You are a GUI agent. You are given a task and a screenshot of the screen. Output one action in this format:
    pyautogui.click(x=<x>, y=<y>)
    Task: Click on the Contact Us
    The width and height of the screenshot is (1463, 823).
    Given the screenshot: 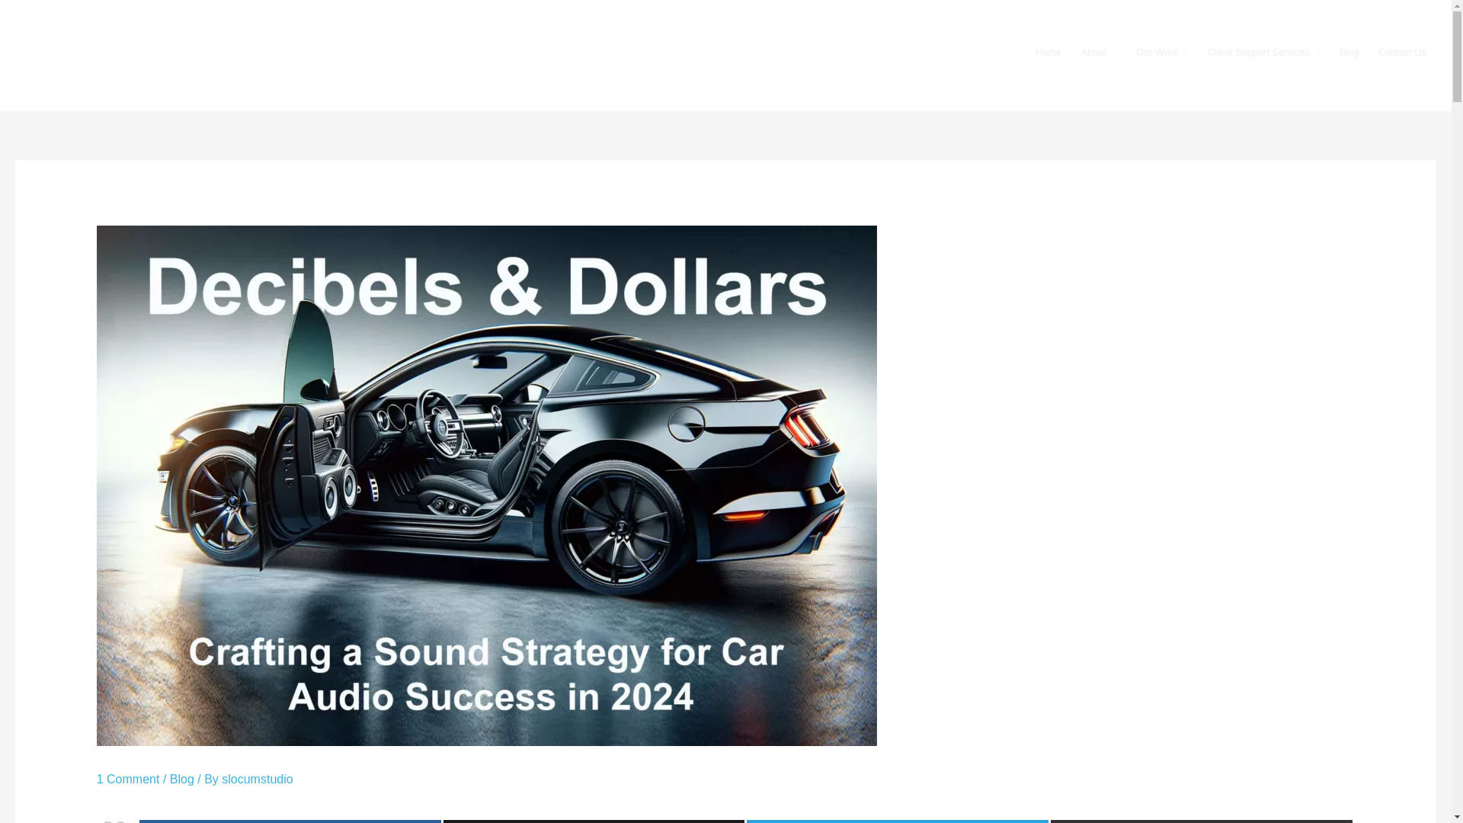 What is the action you would take?
    pyautogui.click(x=1402, y=53)
    